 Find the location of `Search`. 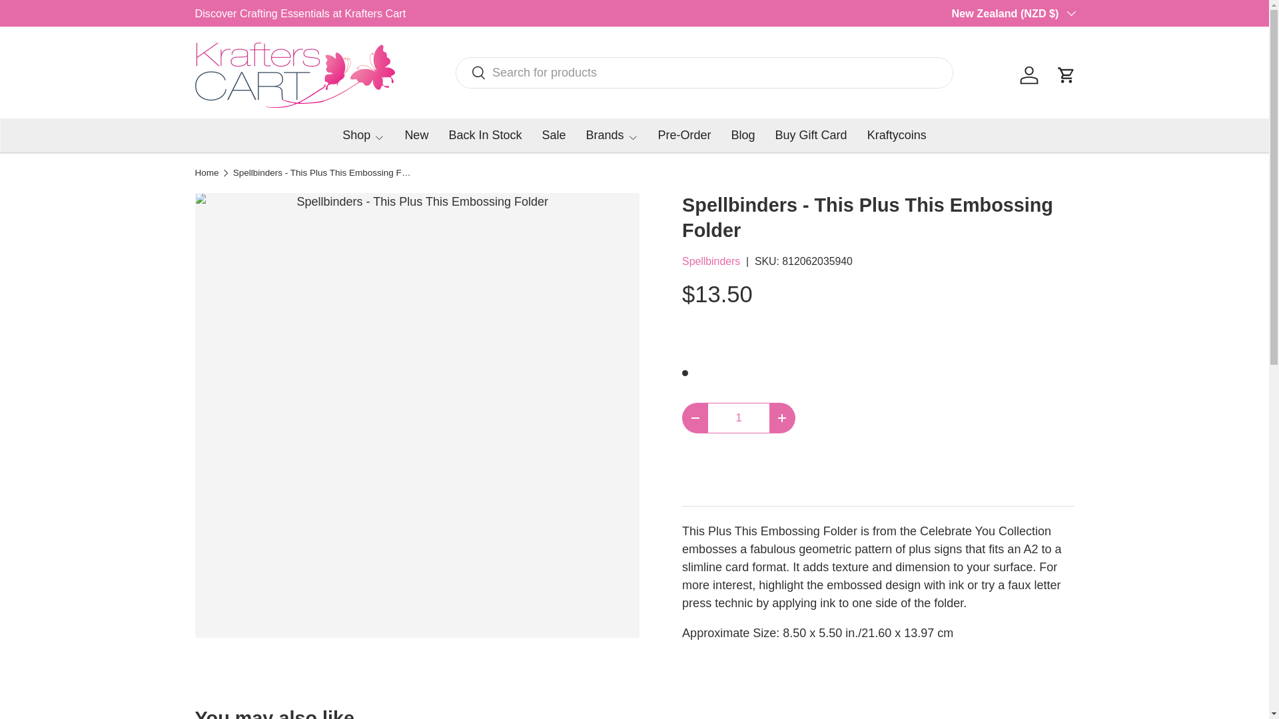

Search is located at coordinates (471, 73).